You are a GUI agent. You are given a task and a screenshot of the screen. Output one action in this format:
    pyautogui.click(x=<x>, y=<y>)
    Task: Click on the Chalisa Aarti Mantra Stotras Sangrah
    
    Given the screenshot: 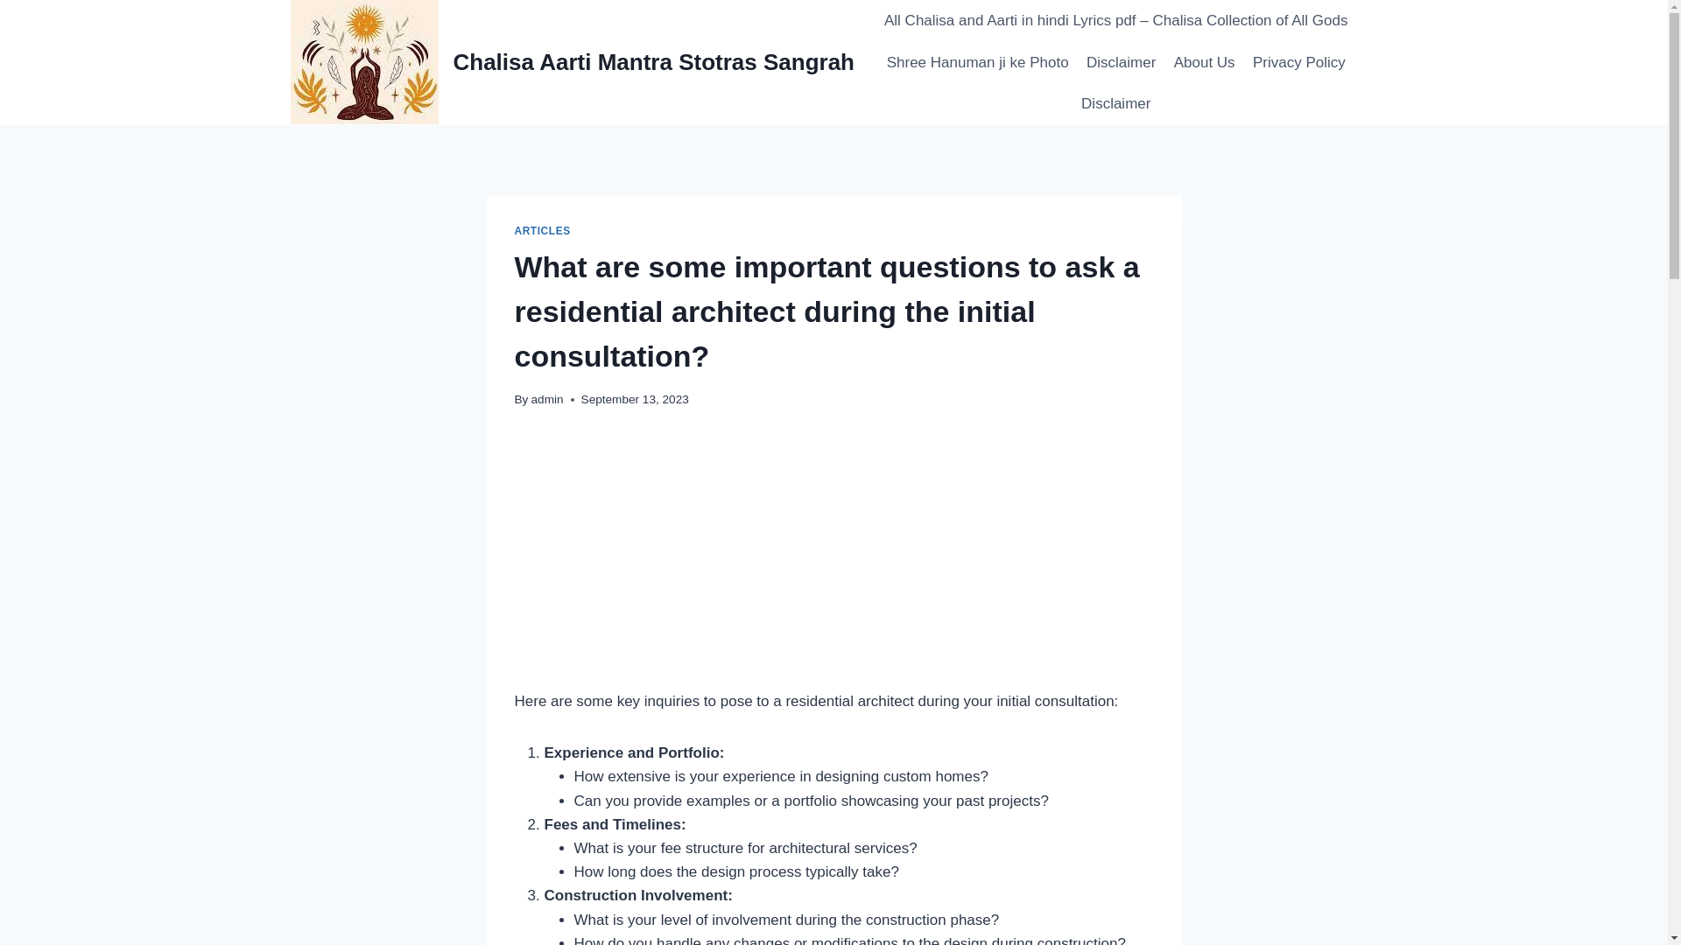 What is the action you would take?
    pyautogui.click(x=573, y=61)
    